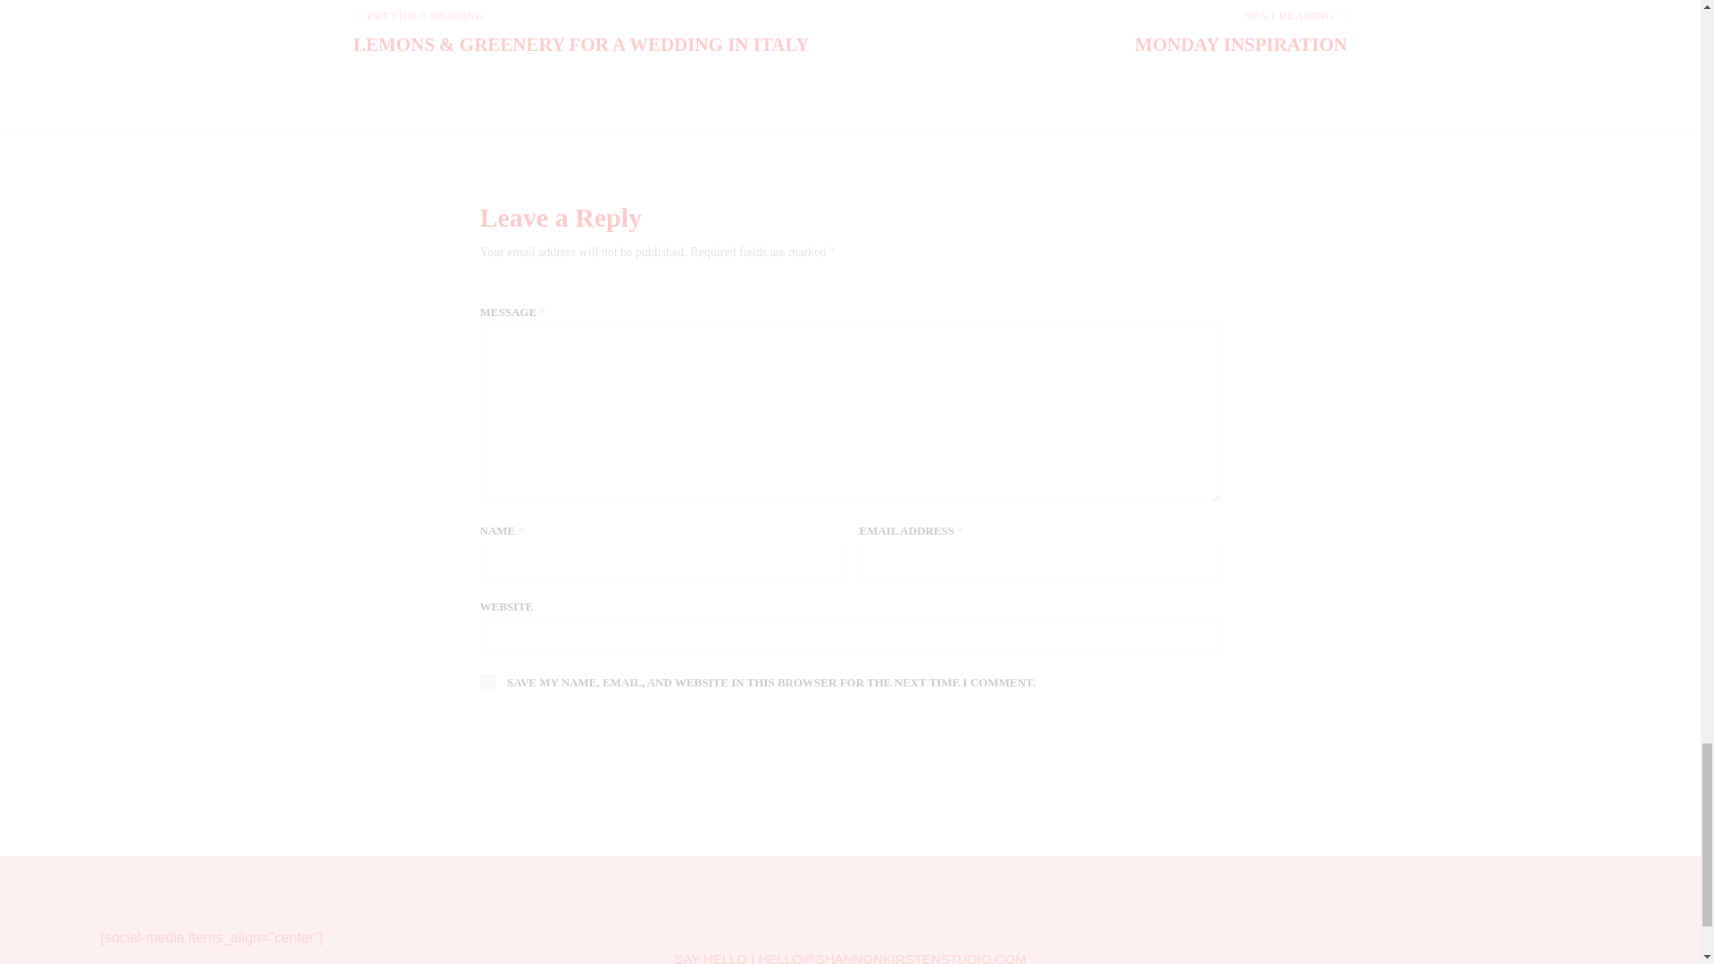  I want to click on yes, so click(487, 681).